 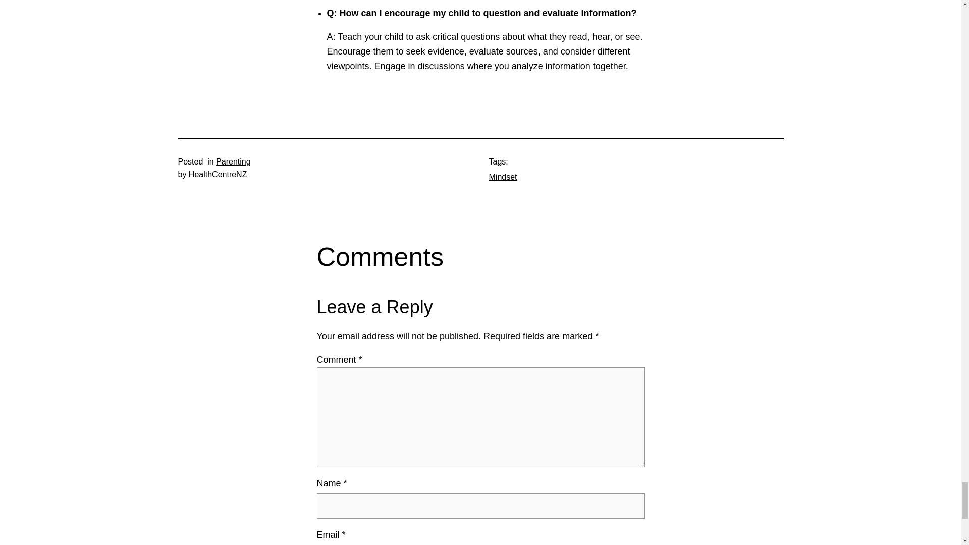 I want to click on Parenting, so click(x=233, y=161).